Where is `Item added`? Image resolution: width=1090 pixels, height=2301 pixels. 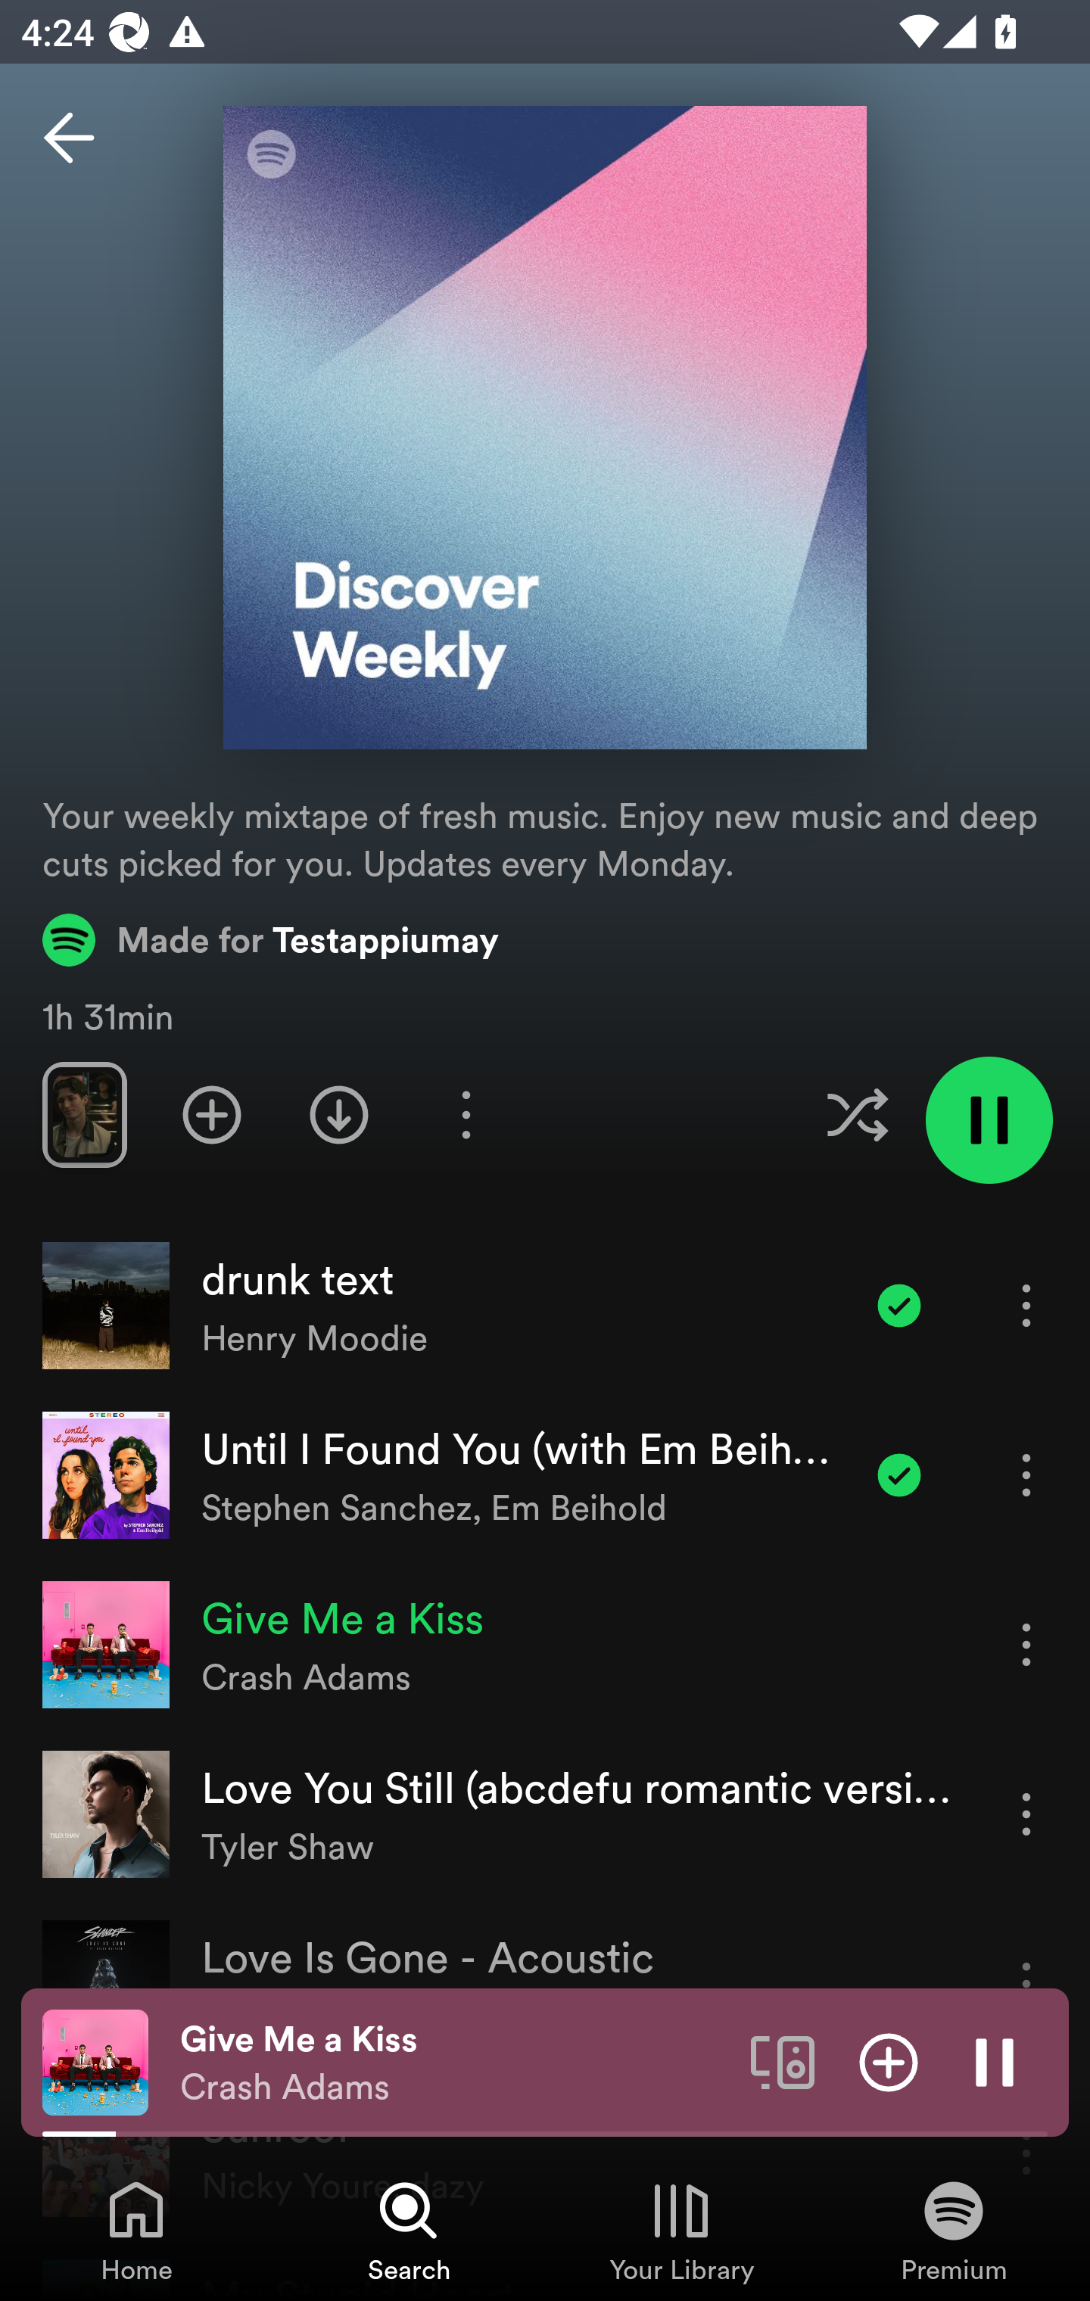
Item added is located at coordinates (899, 1305).